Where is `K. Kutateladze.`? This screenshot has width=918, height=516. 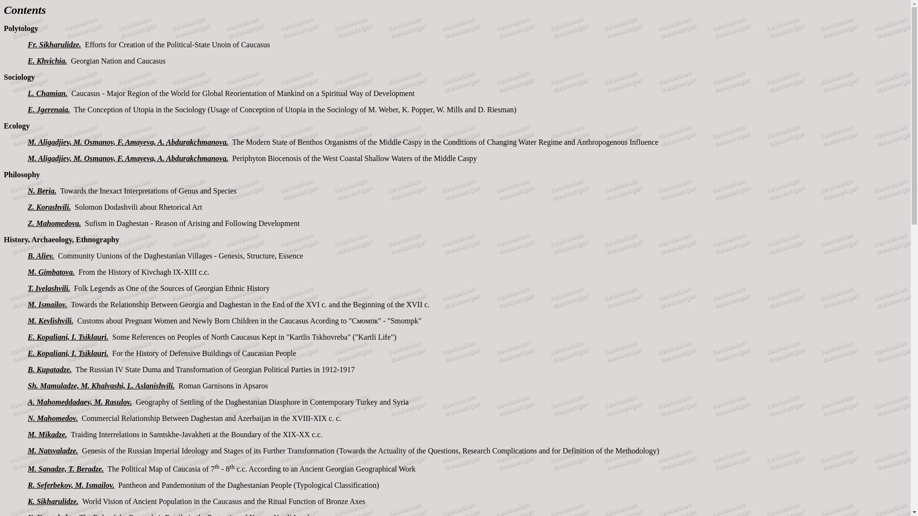
K. Kutateladze. is located at coordinates (51, 515).